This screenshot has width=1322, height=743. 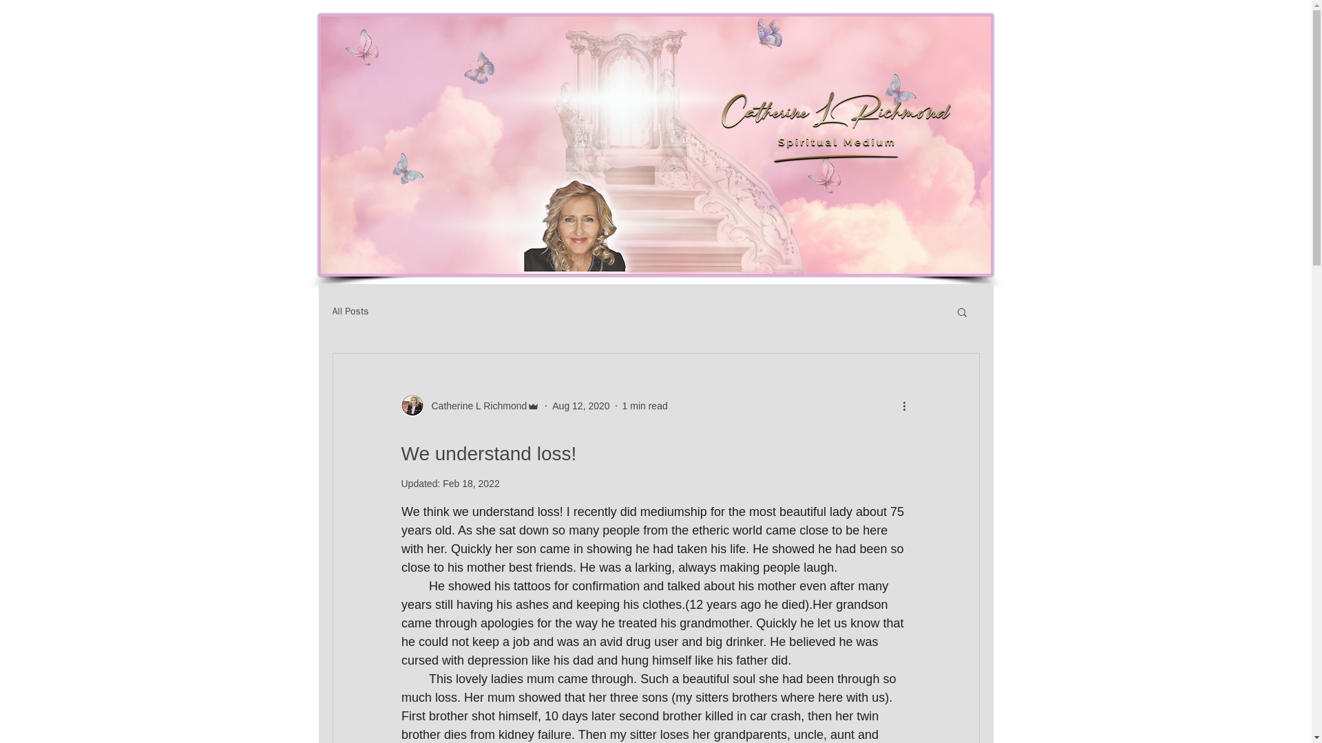 What do you see at coordinates (350, 311) in the screenshot?
I see `All Posts` at bounding box center [350, 311].